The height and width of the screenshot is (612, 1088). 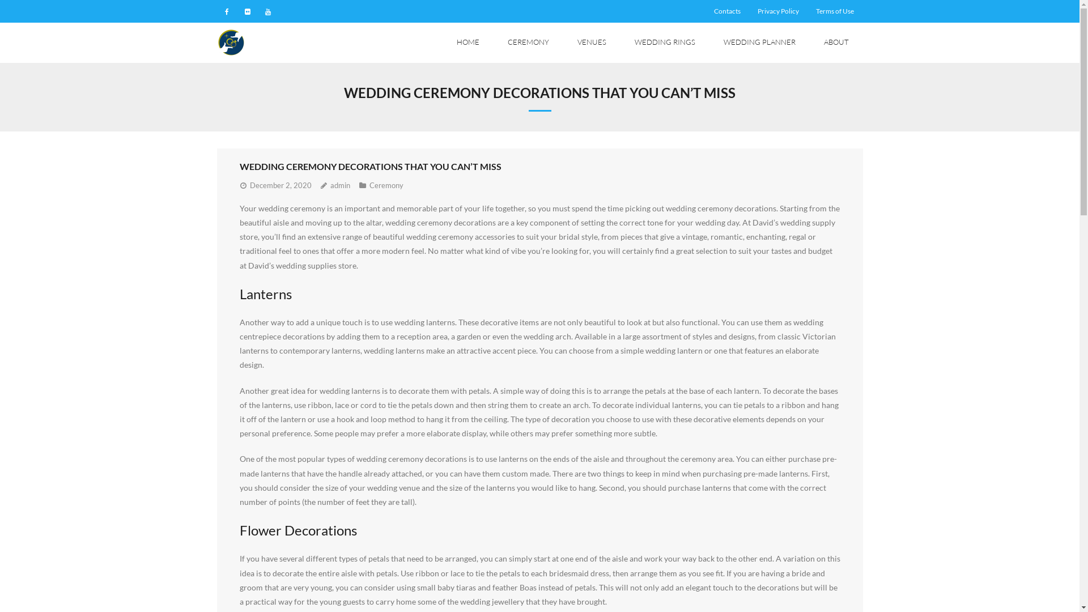 I want to click on December 2, 2020, so click(x=280, y=185).